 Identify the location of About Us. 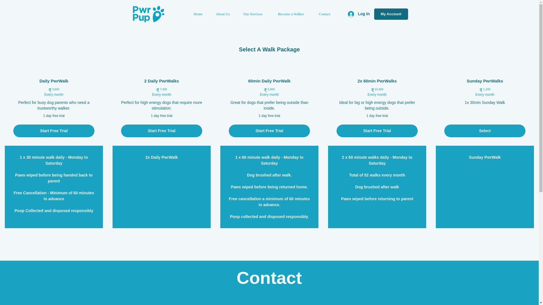
(223, 14).